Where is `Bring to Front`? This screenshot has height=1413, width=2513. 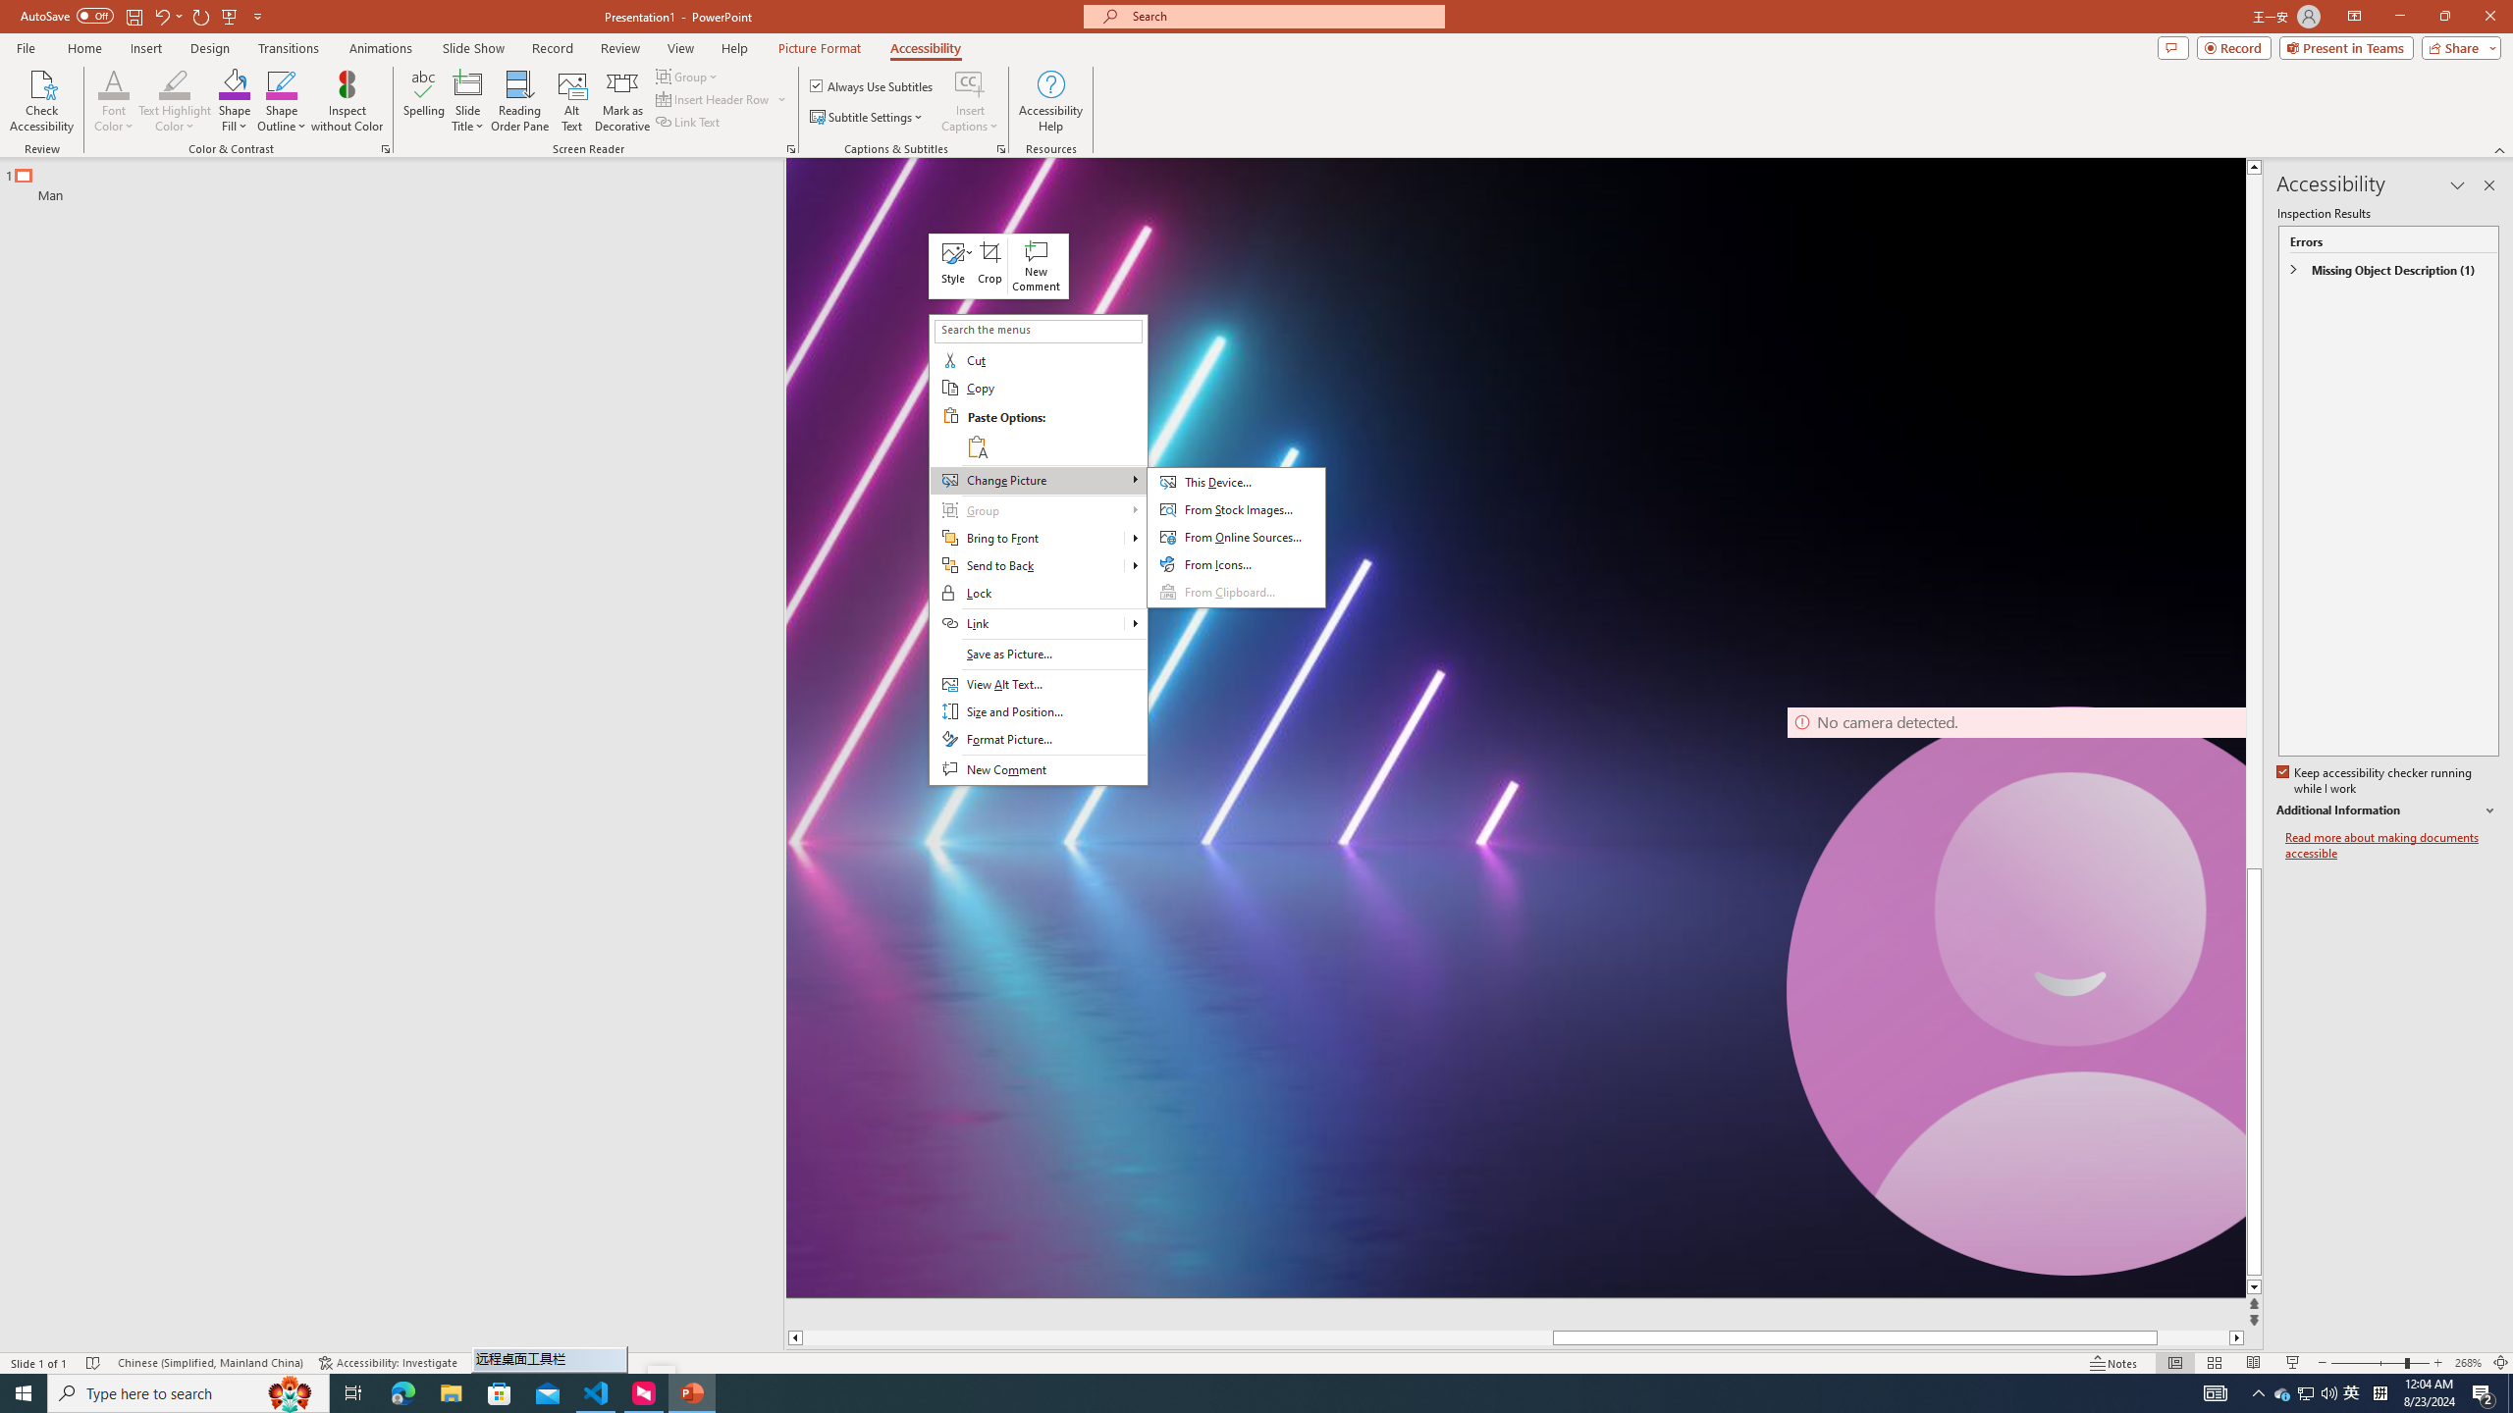
Bring to Front is located at coordinates (1135, 539).